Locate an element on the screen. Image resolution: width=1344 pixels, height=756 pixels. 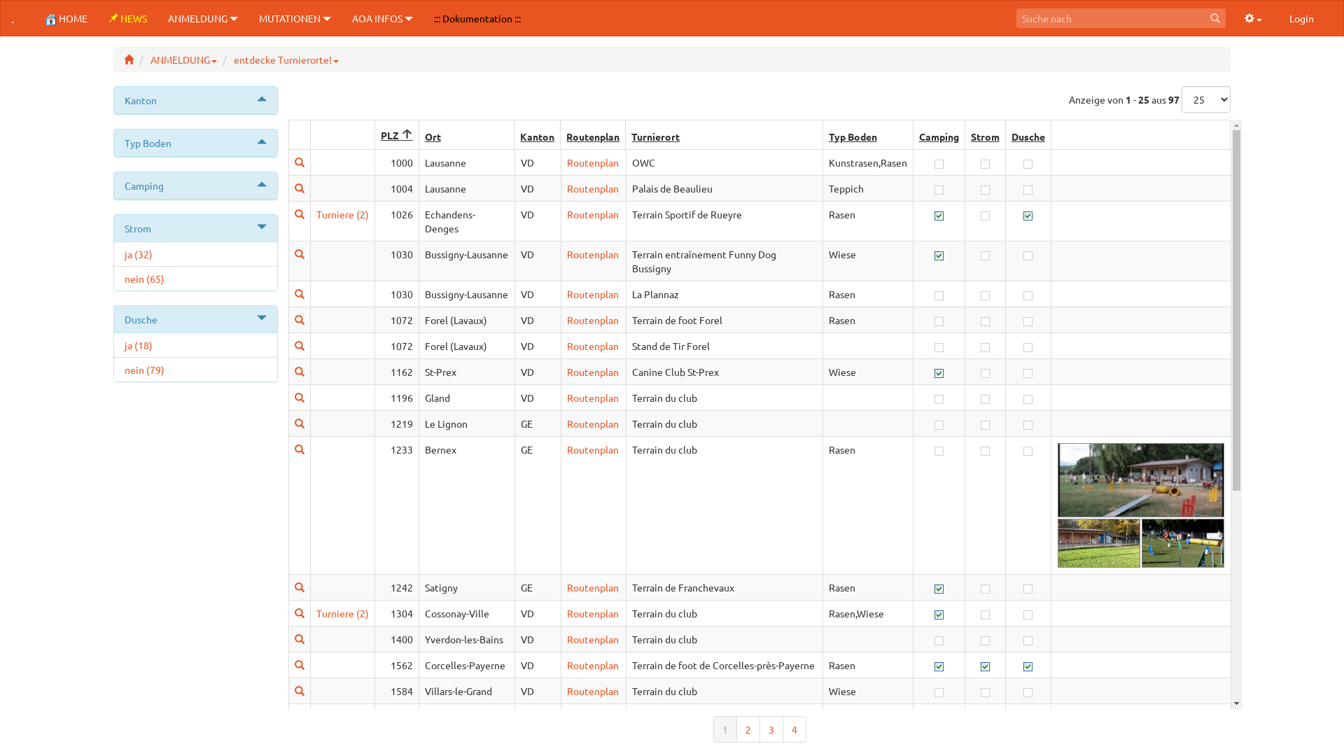
Routenplan is located at coordinates (593, 294).